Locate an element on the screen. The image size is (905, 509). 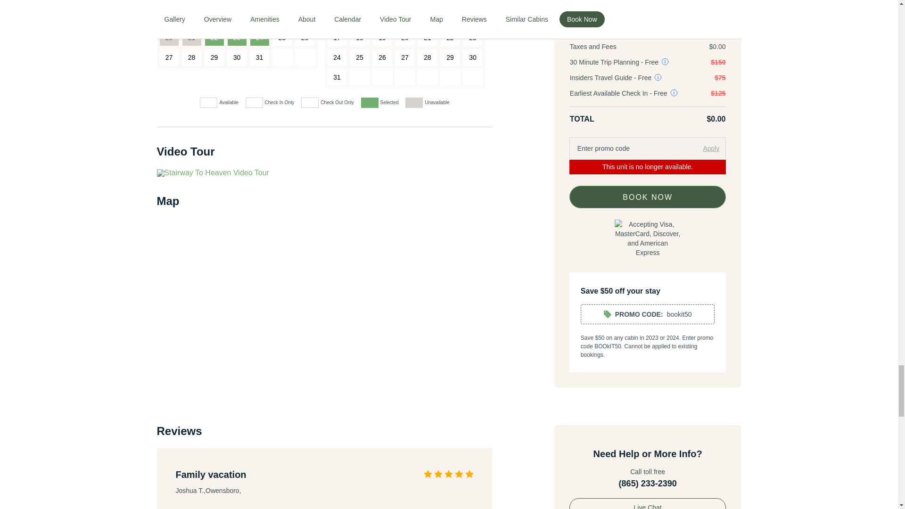
Unavailable is located at coordinates (169, 4).